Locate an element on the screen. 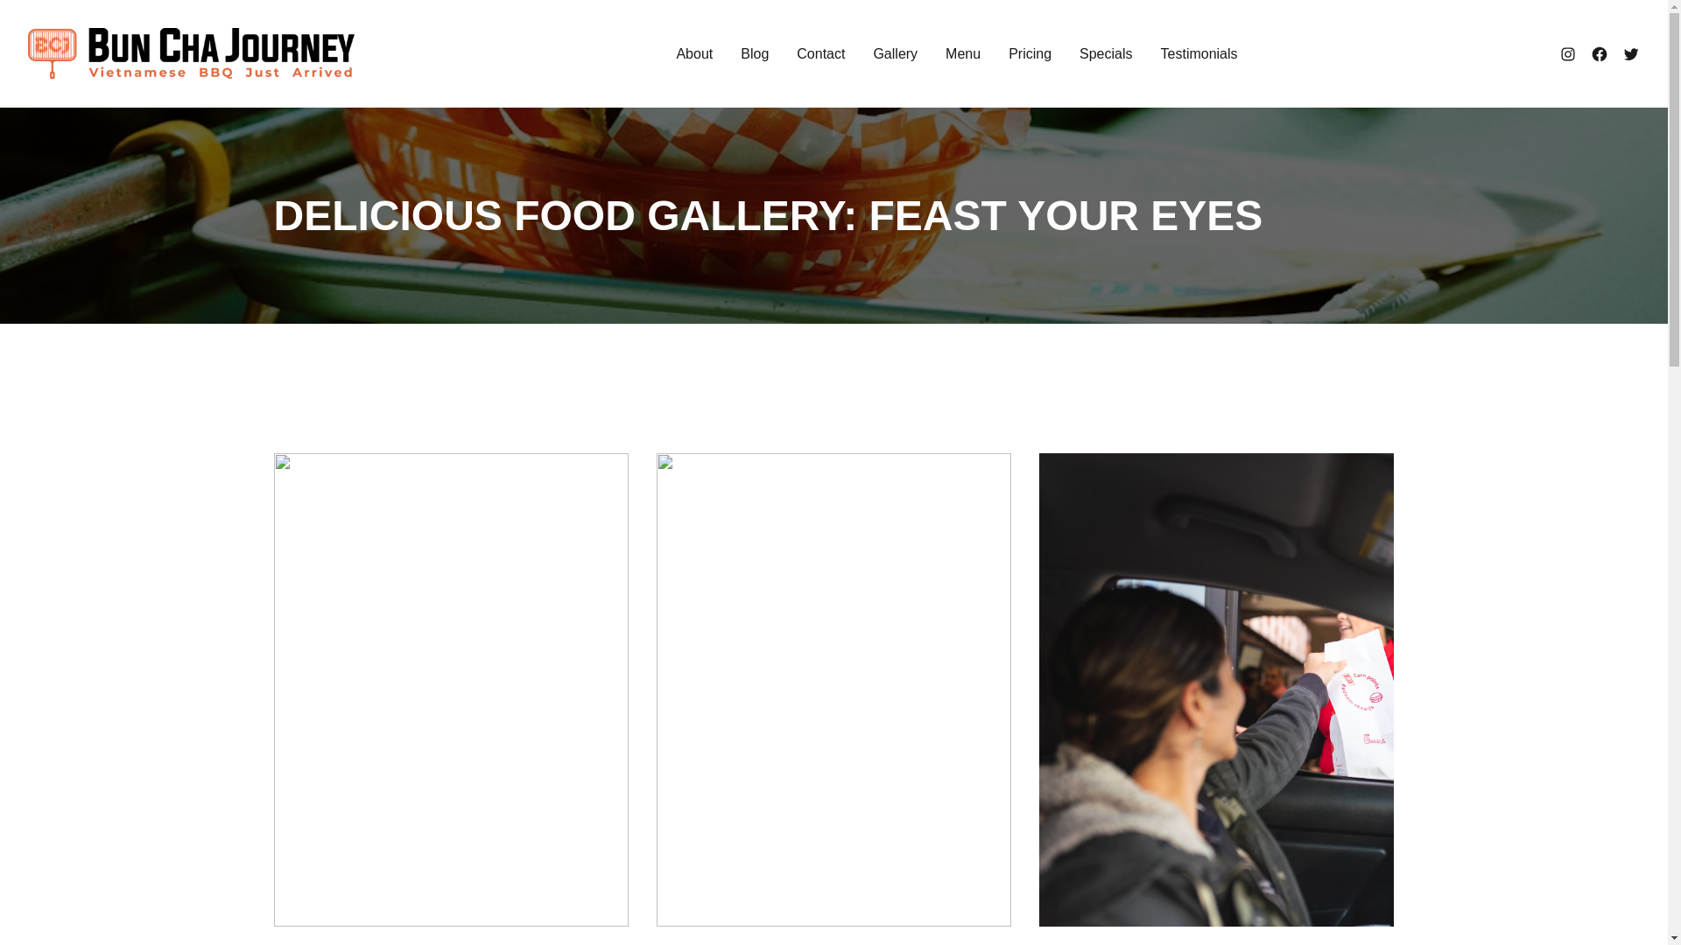  Twitter is located at coordinates (1630, 54).